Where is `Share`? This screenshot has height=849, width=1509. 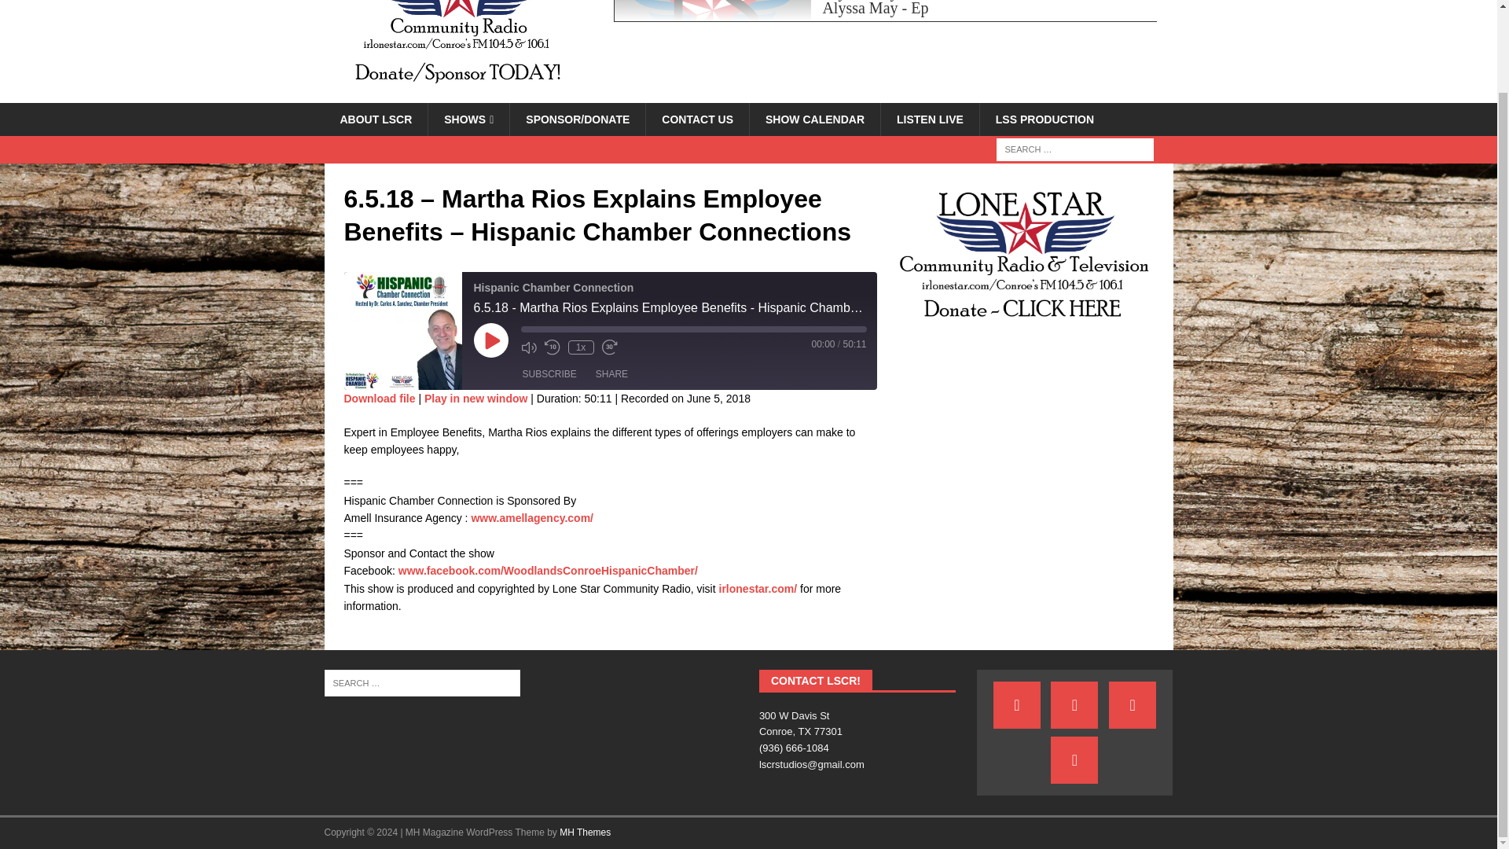
Share is located at coordinates (611, 374).